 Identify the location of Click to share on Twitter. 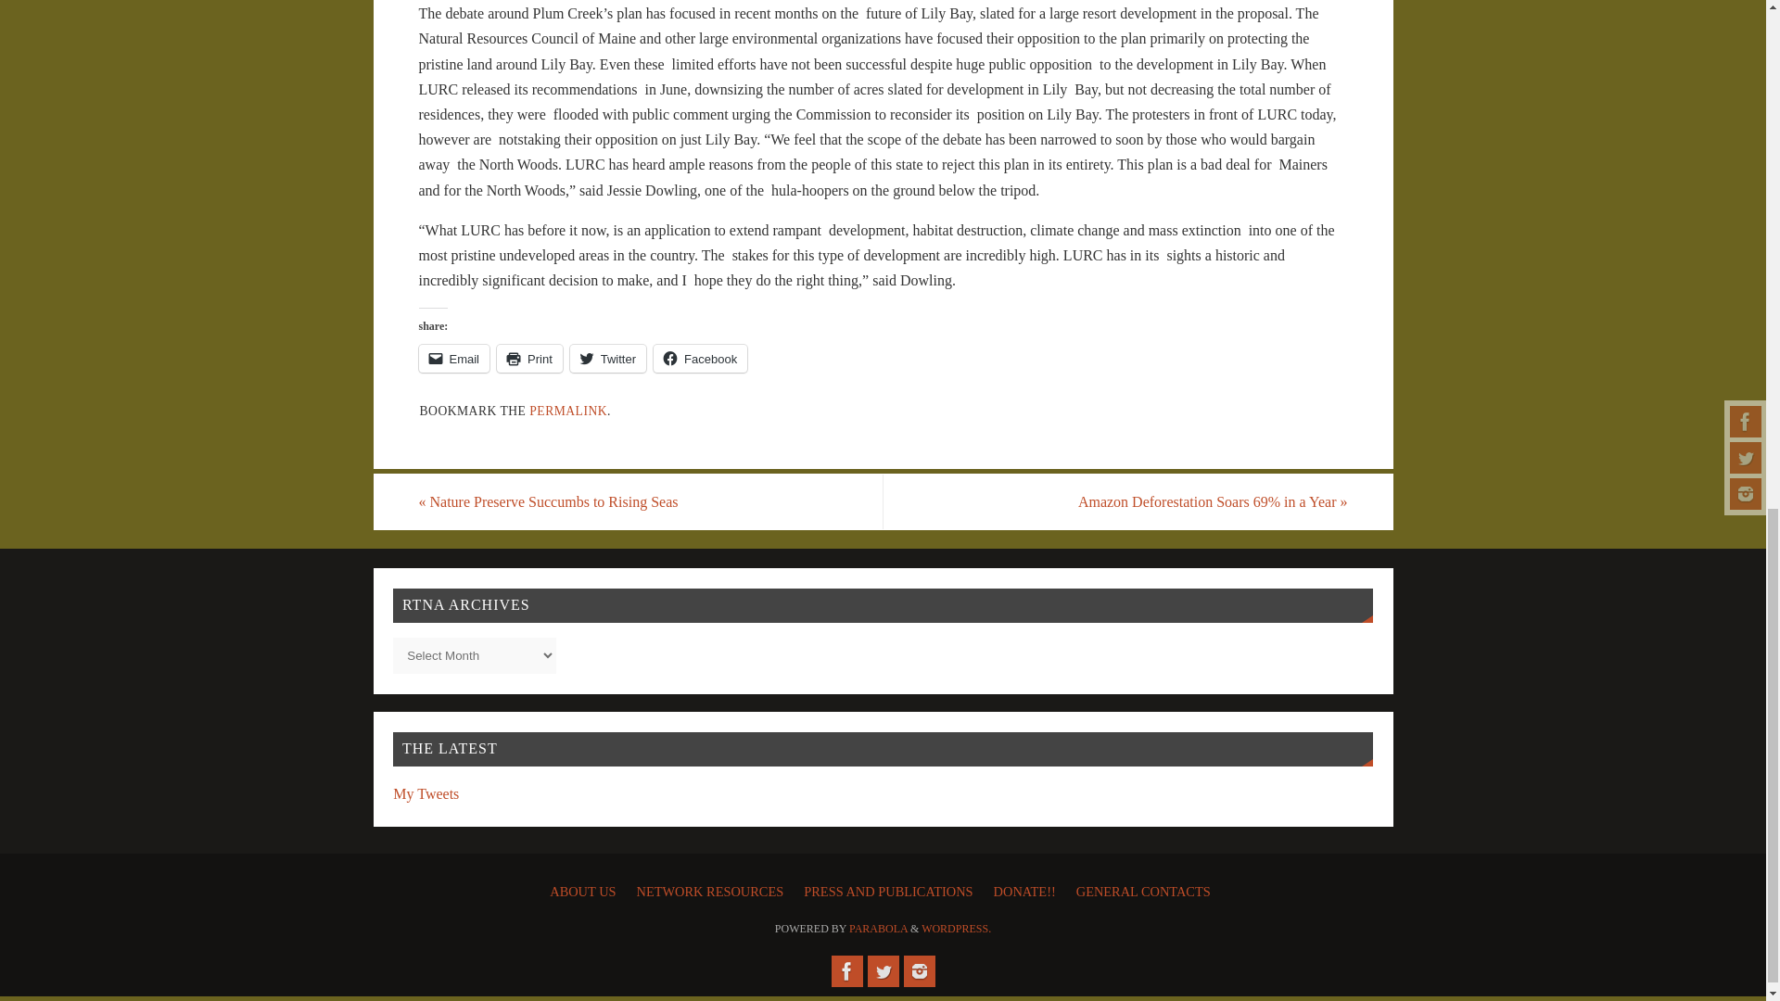
(607, 358).